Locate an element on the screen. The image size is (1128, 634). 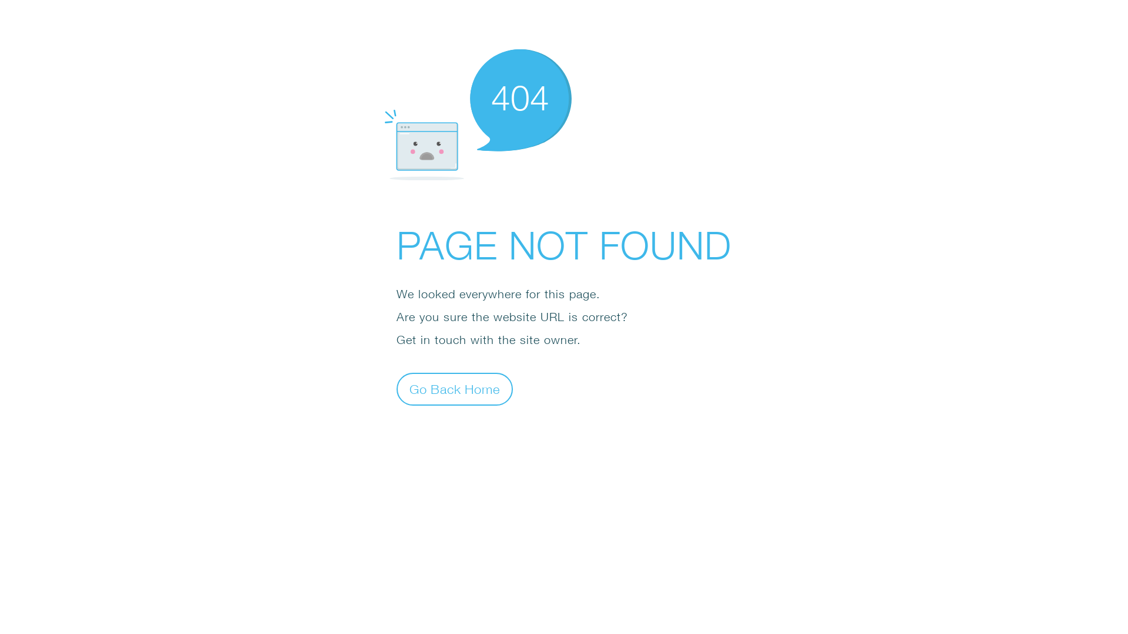
Go Back Home is located at coordinates (455, 389).